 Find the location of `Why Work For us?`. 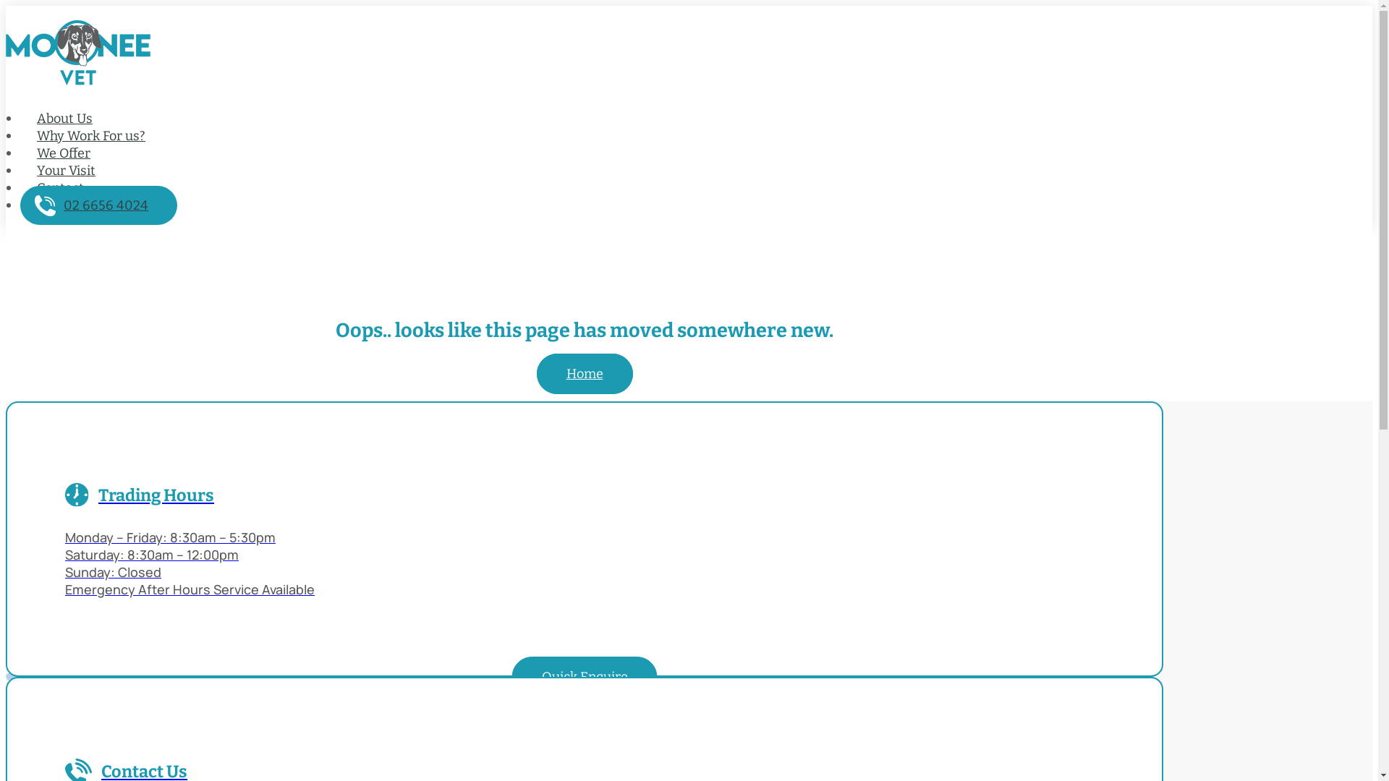

Why Work For us? is located at coordinates (91, 136).